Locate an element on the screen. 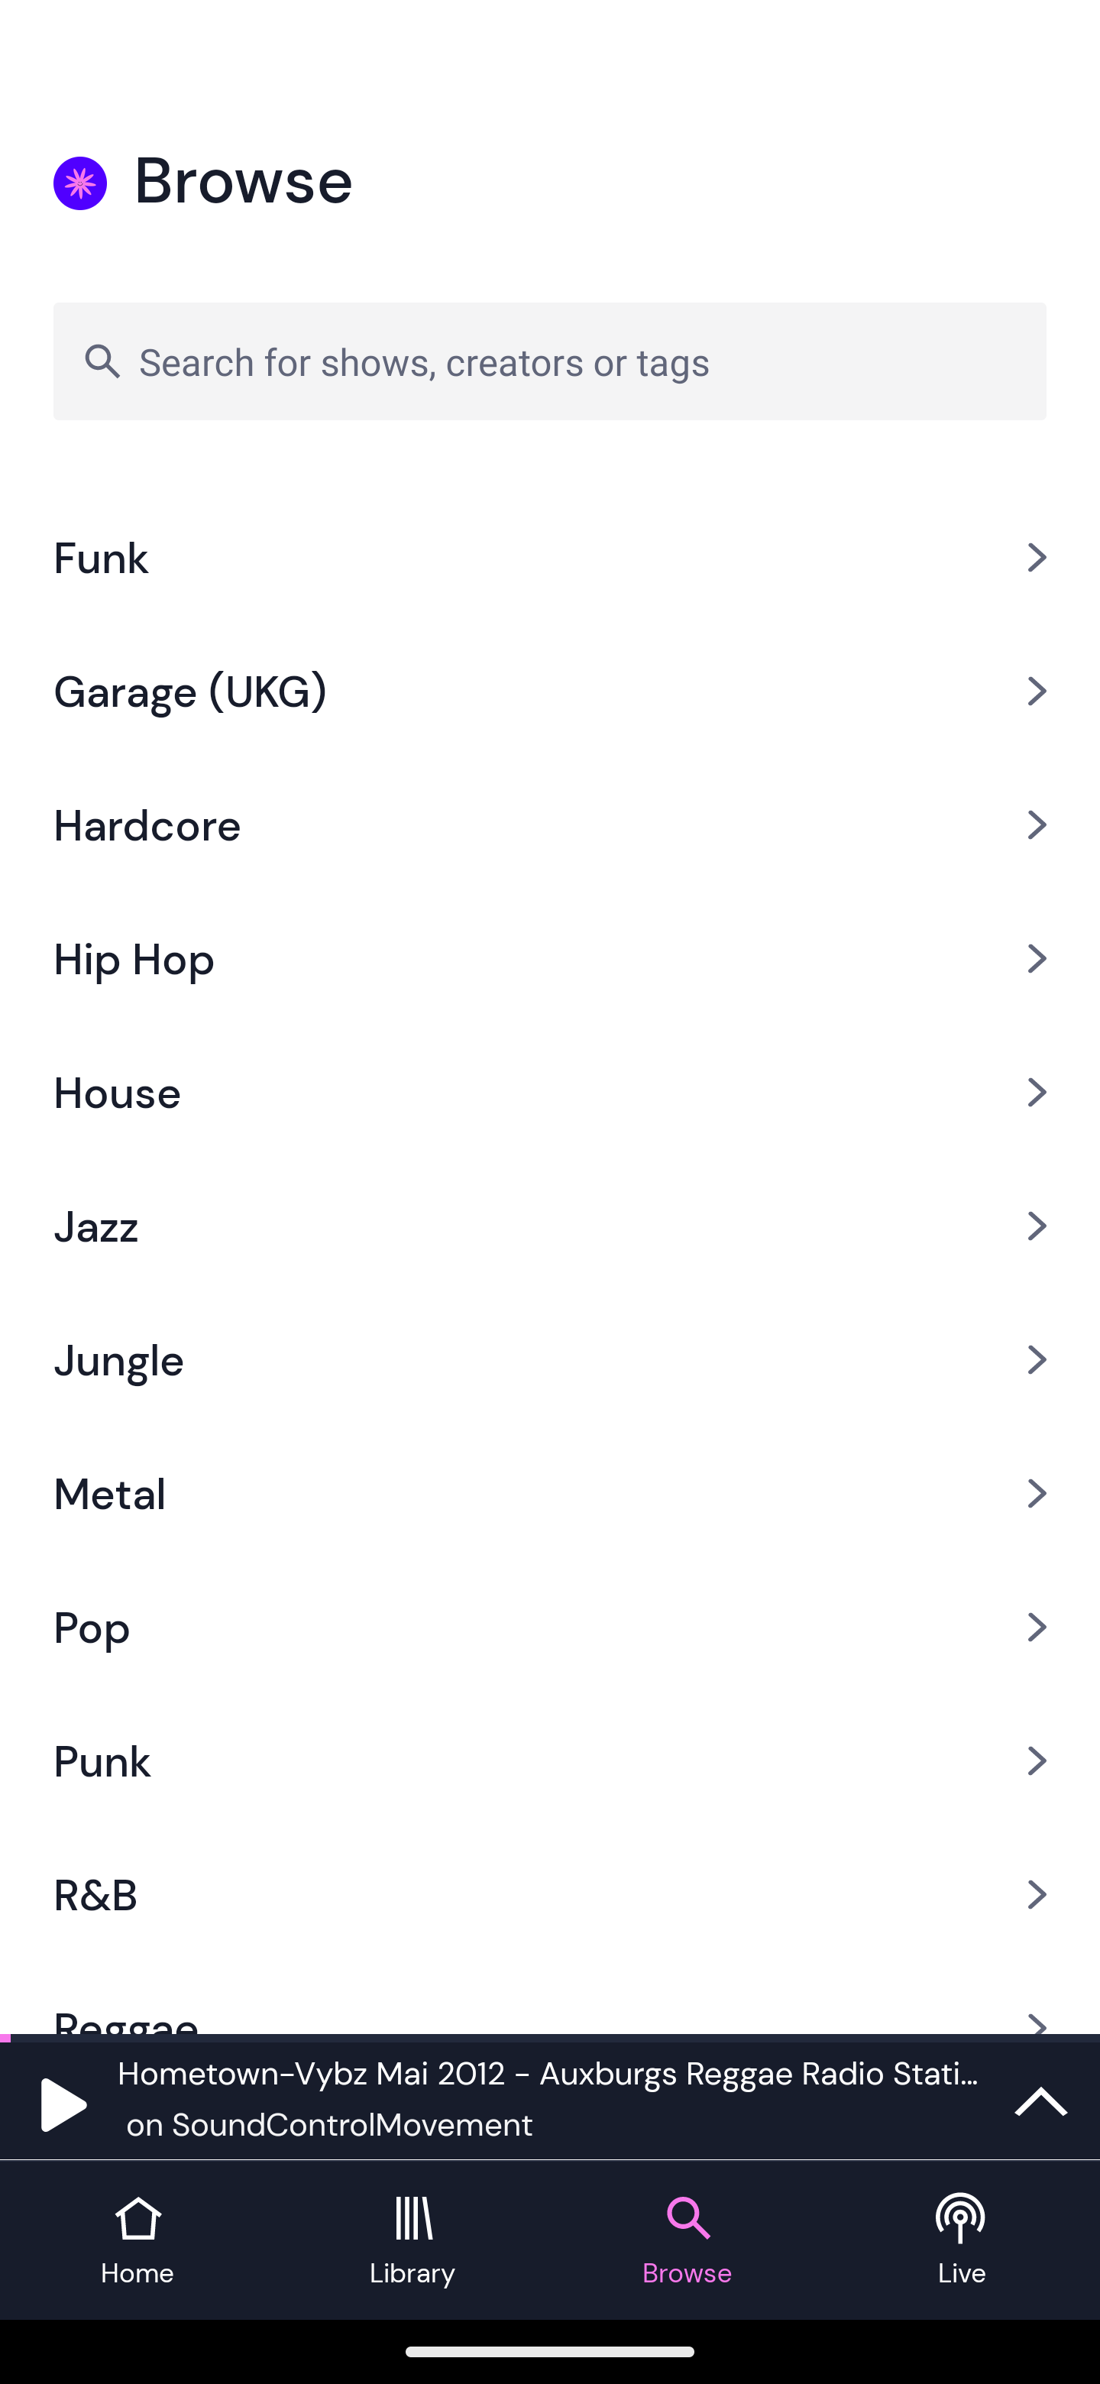 The height and width of the screenshot is (2384, 1100). Pop is located at coordinates (550, 1627).